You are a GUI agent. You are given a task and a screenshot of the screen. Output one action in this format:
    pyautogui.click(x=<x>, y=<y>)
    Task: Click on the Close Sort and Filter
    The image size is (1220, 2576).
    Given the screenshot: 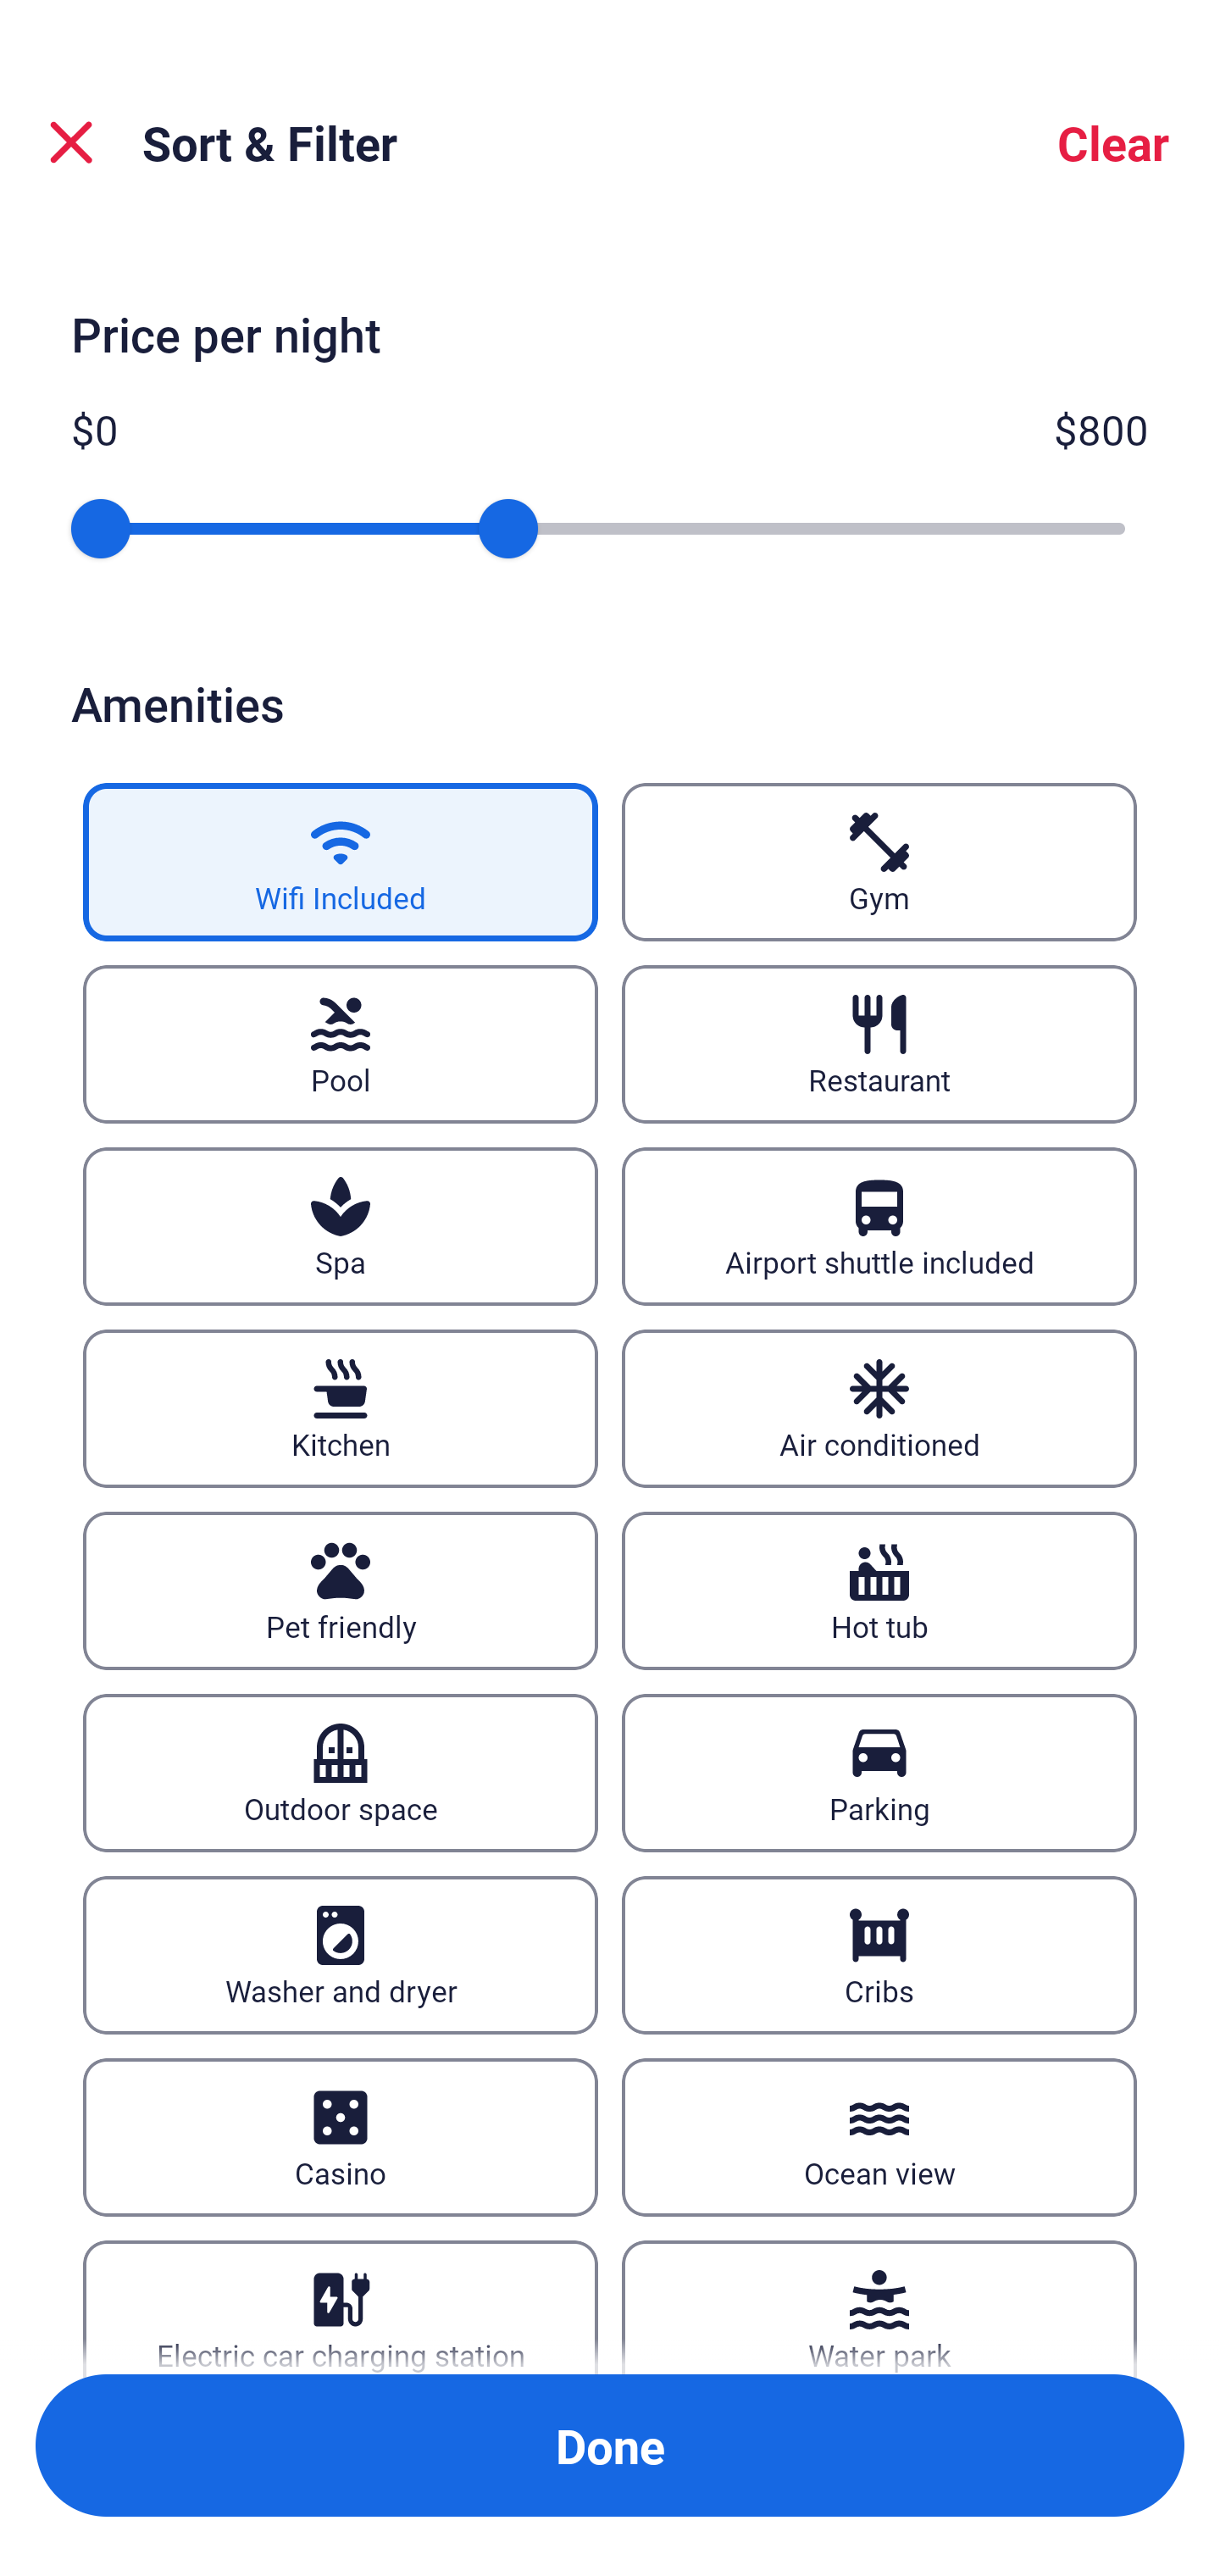 What is the action you would take?
    pyautogui.click(x=71, y=142)
    